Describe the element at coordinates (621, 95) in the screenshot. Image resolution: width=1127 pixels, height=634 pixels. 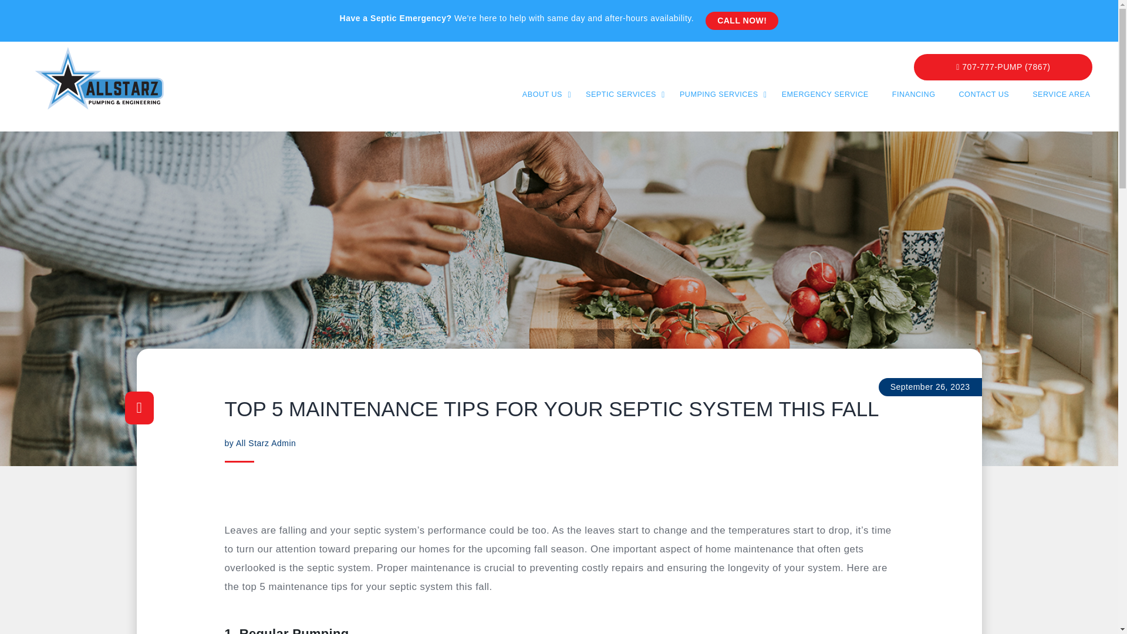
I see `SEPTIC SERVICES` at that location.